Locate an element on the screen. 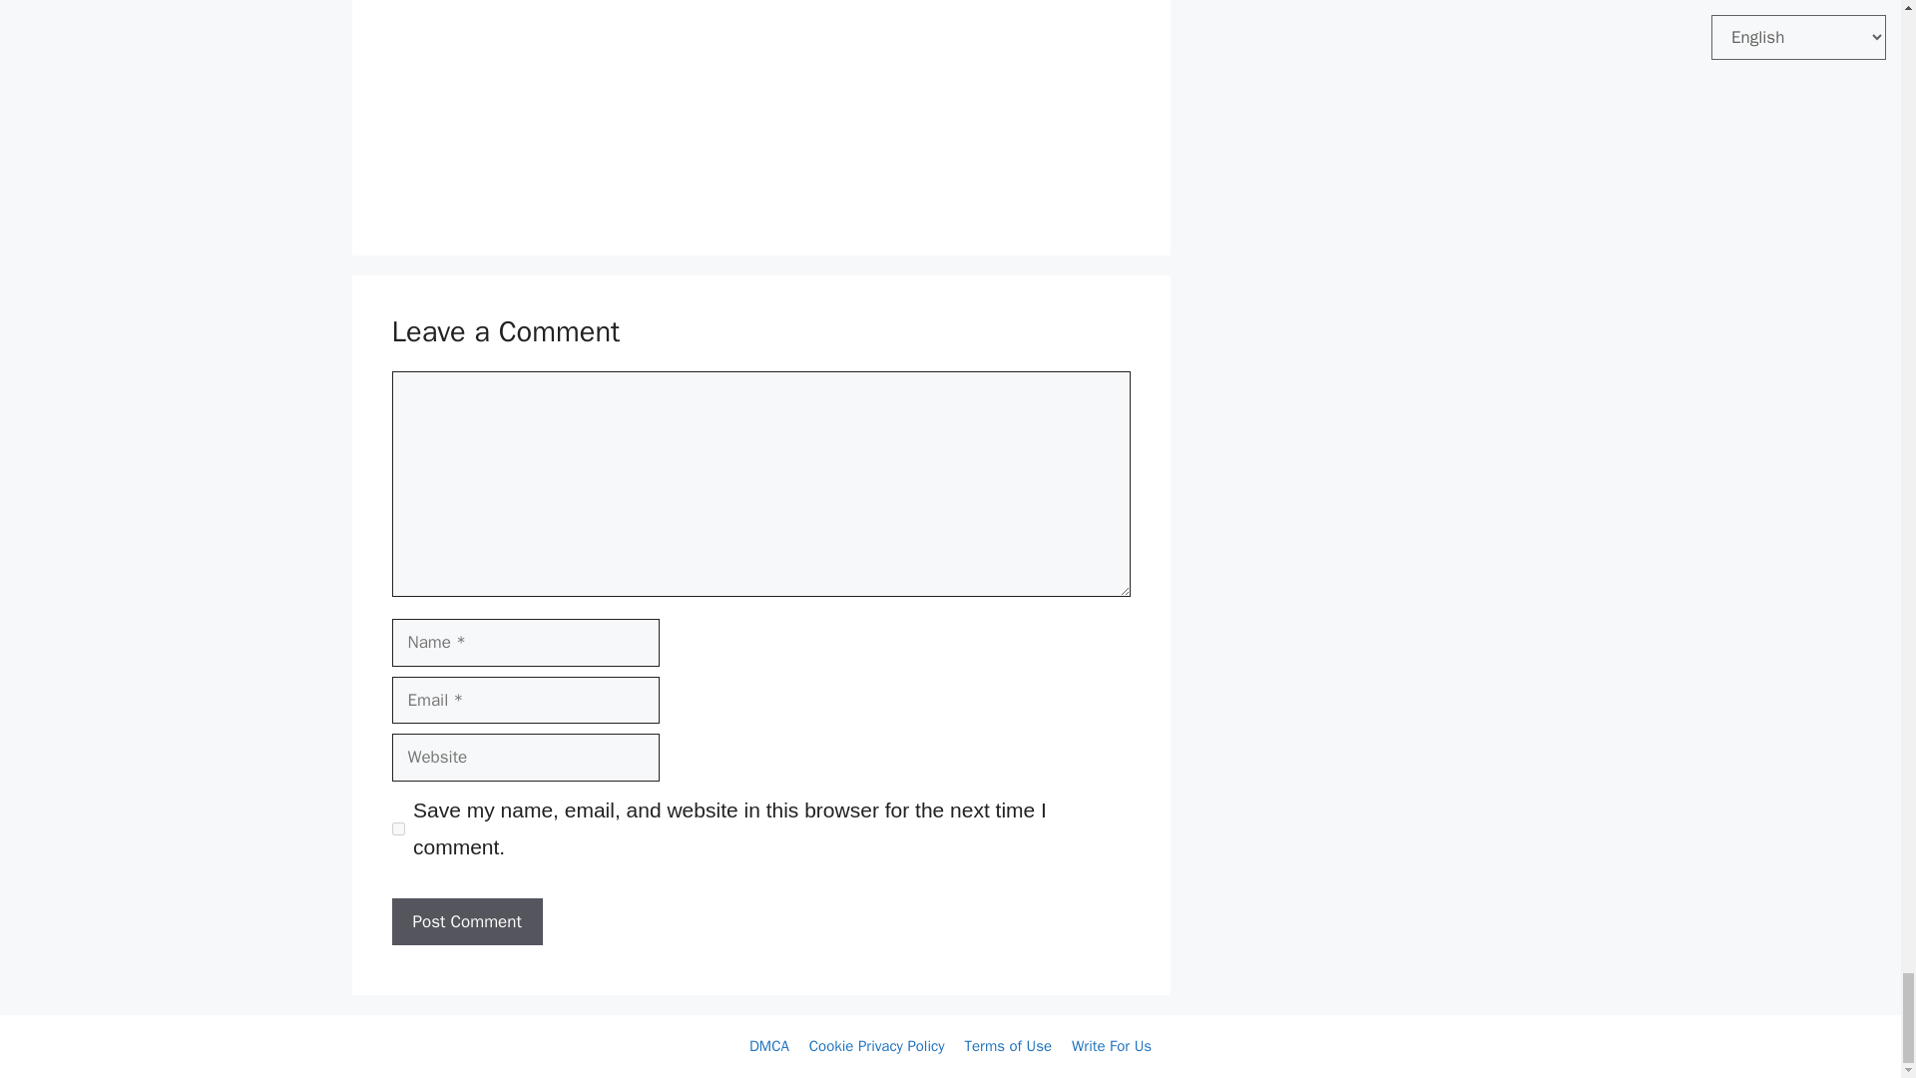  Post Comment is located at coordinates (466, 922).